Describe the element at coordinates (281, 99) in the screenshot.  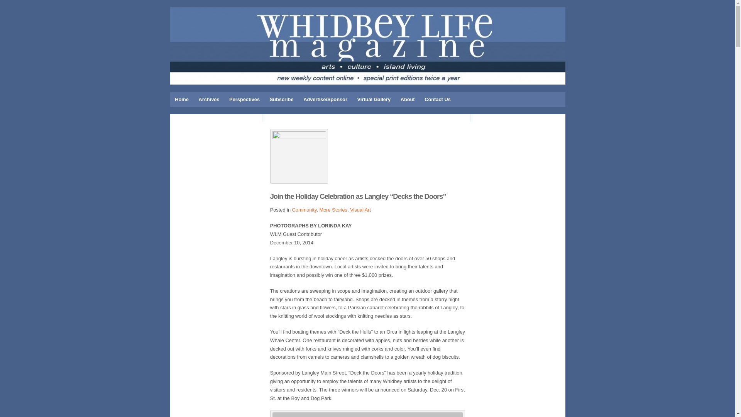
I see `Subscribe` at that location.